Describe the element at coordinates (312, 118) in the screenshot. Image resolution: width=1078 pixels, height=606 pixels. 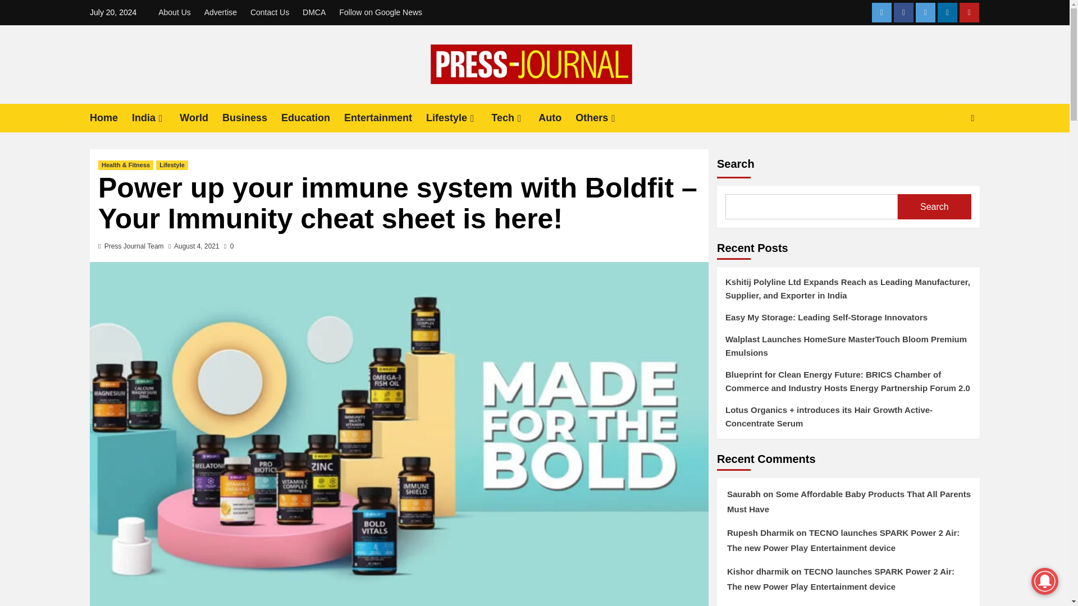
I see `Education` at that location.